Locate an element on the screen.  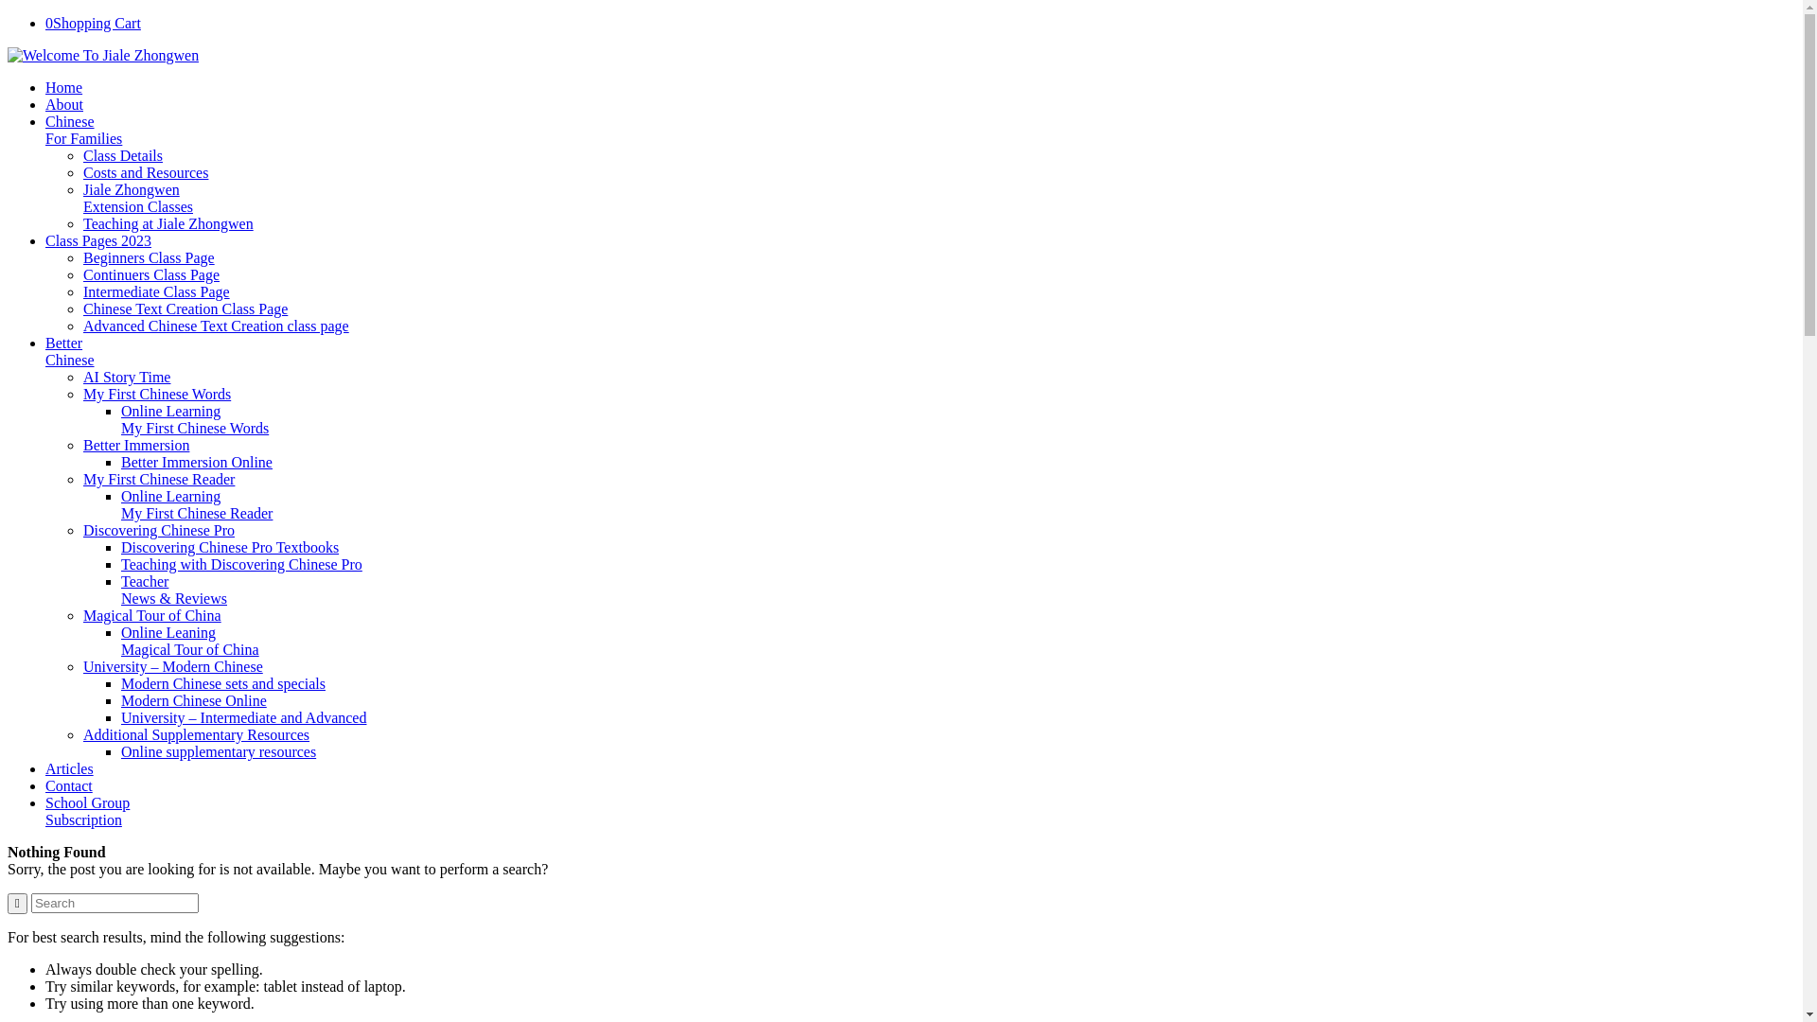
Class Pages 2023 is located at coordinates (98, 240).